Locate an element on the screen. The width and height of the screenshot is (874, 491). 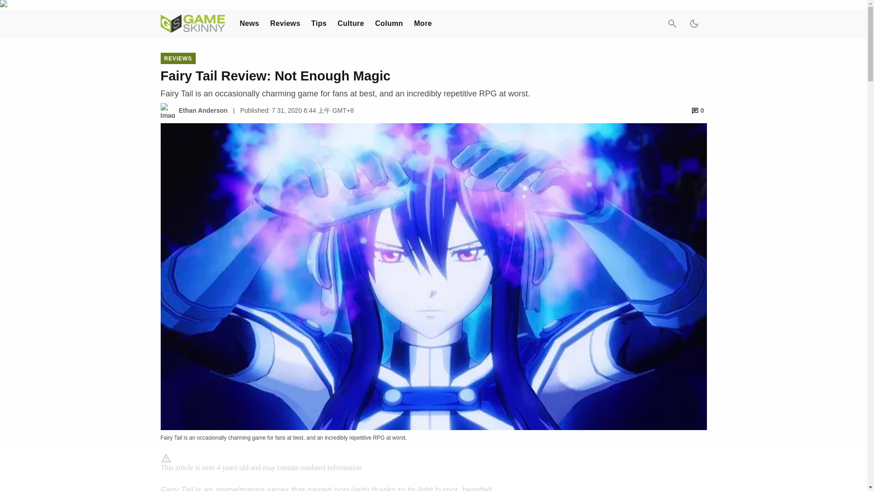
Reviews is located at coordinates (285, 24).